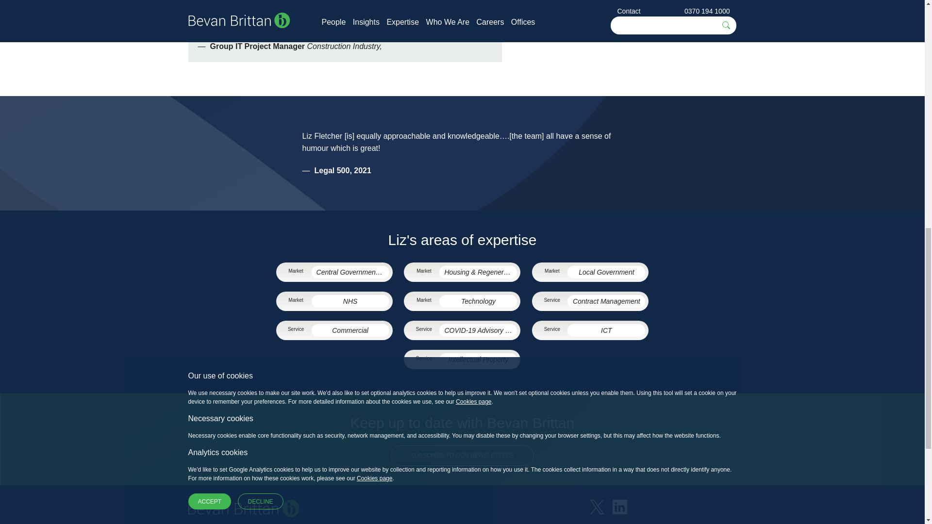 Image resolution: width=932 pixels, height=524 pixels. What do you see at coordinates (606, 301) in the screenshot?
I see `Contract Management` at bounding box center [606, 301].